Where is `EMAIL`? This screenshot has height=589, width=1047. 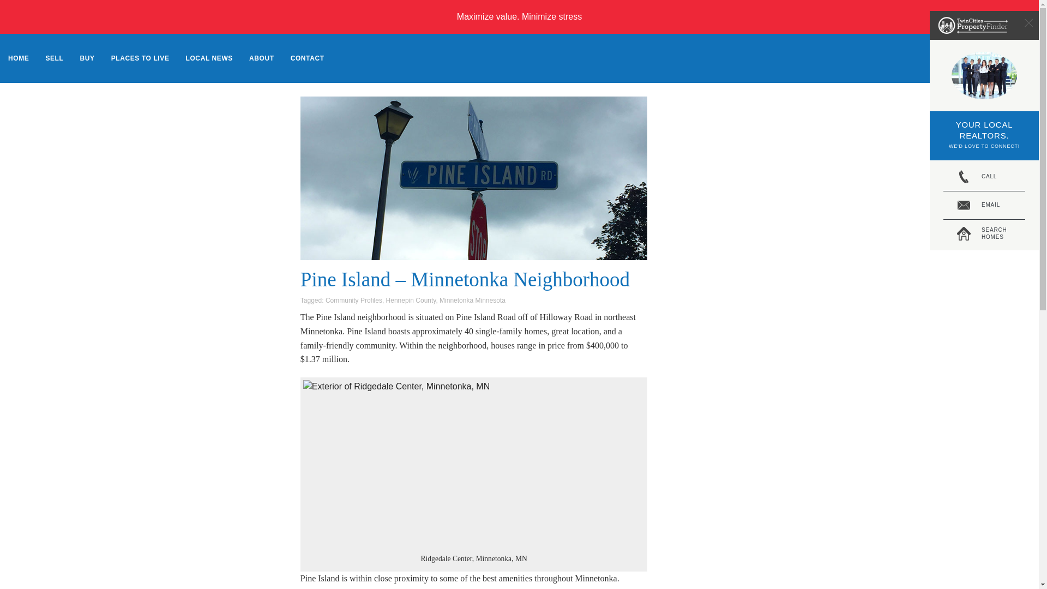 EMAIL is located at coordinates (411, 300).